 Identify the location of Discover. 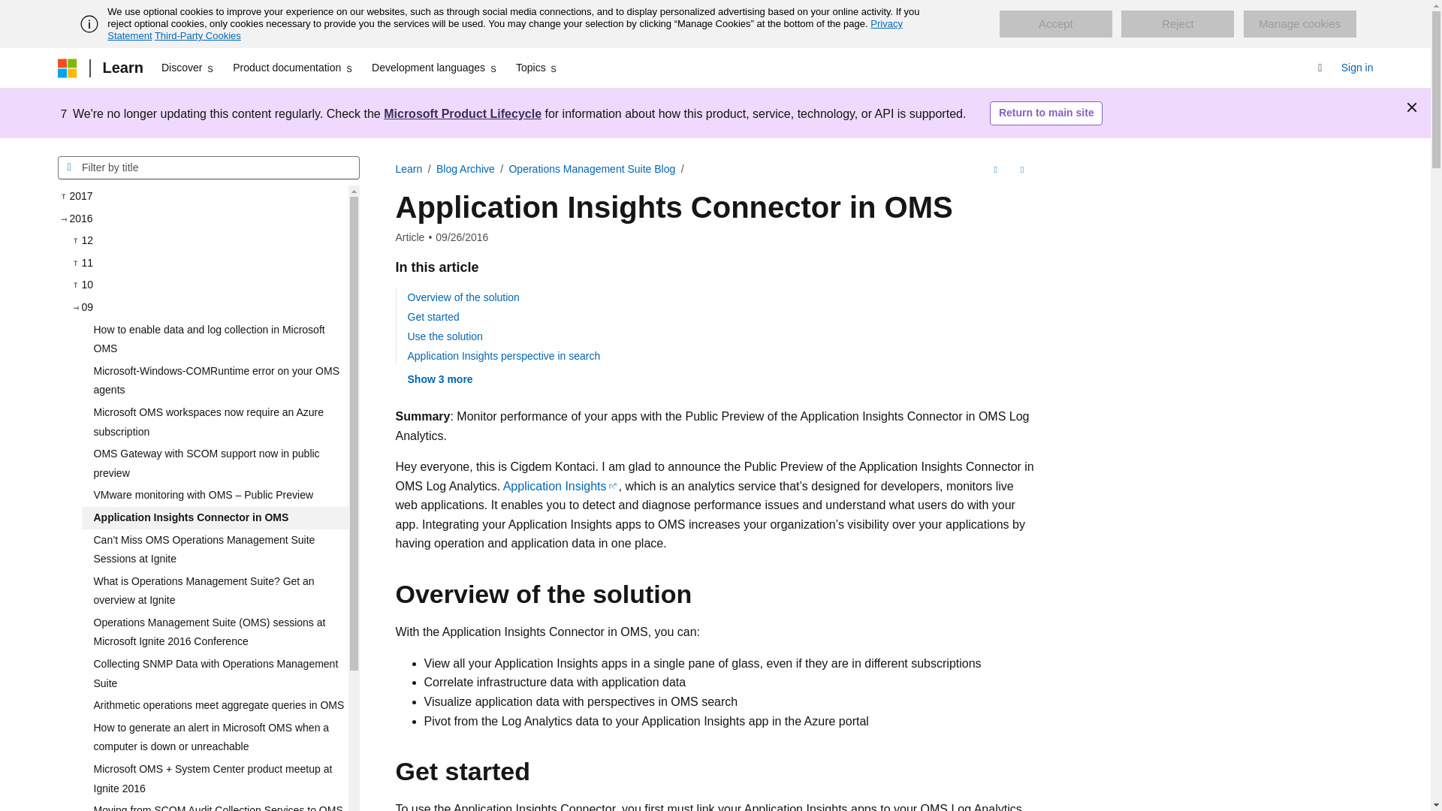
(188, 68).